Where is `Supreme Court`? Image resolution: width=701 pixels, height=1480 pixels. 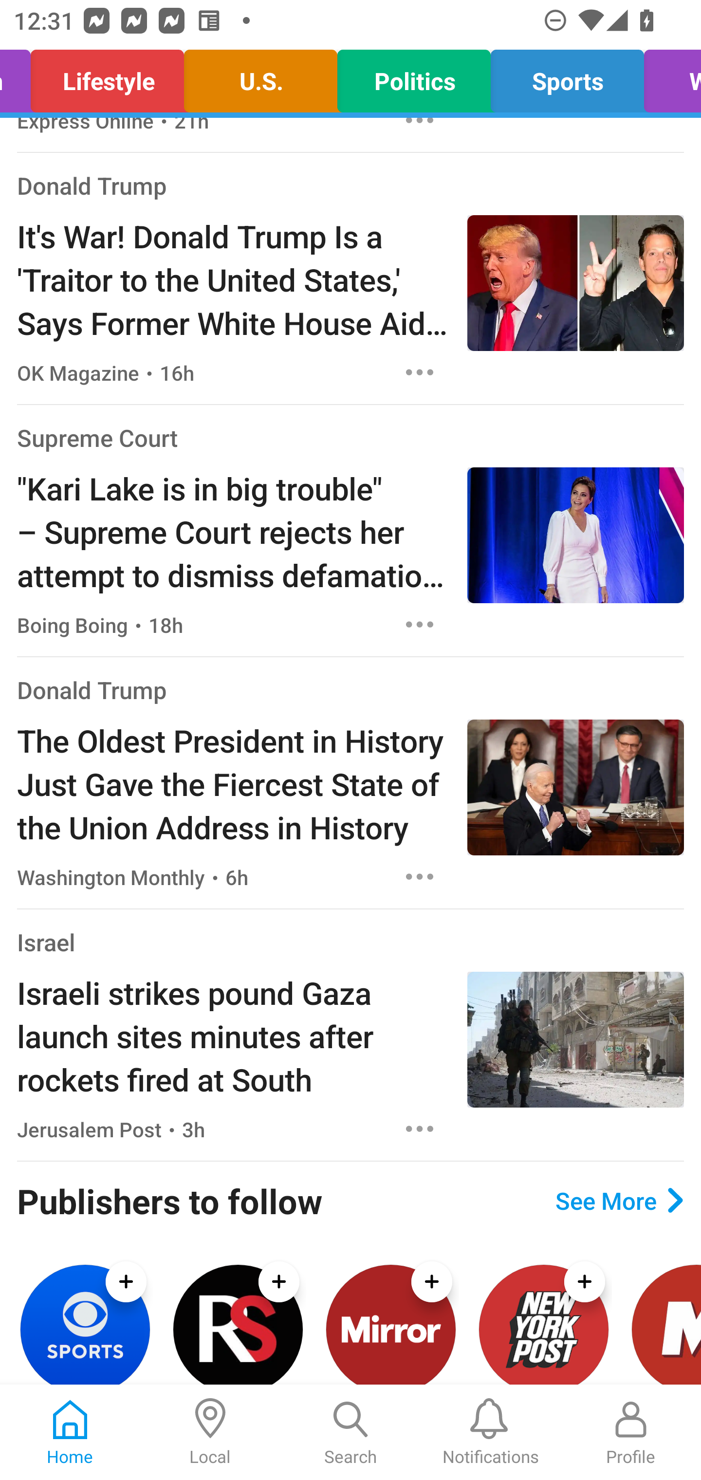 Supreme Court is located at coordinates (97, 438).